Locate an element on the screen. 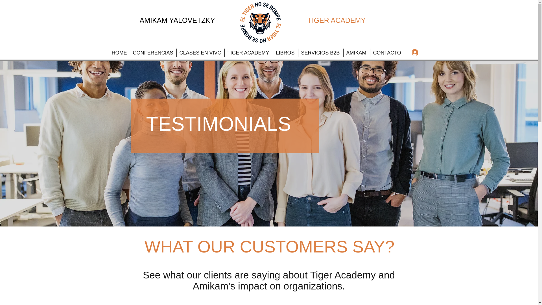 The width and height of the screenshot is (542, 305). LIBROS is located at coordinates (285, 53).